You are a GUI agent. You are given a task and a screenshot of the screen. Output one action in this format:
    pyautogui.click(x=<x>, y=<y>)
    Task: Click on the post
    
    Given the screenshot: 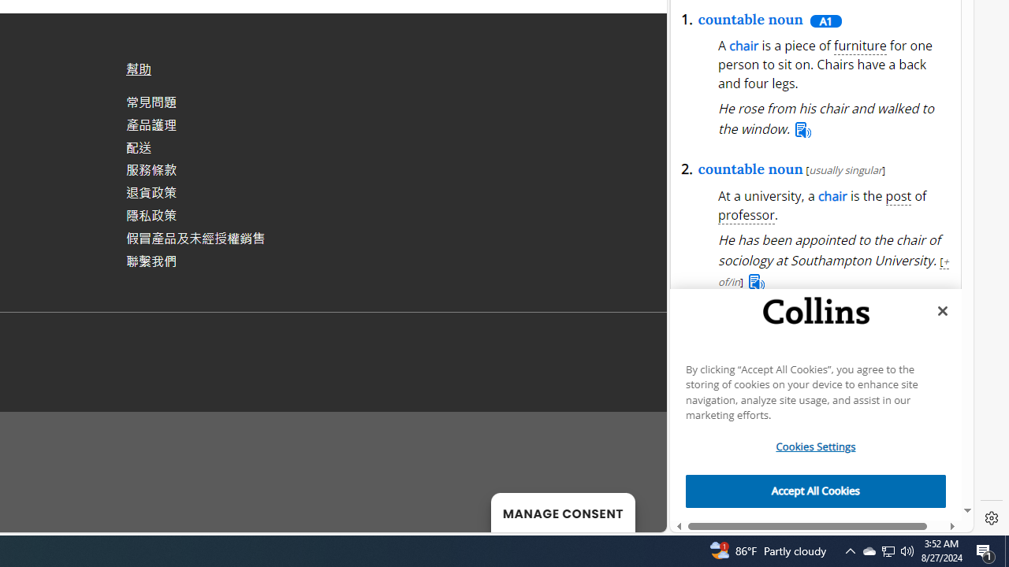 What is the action you would take?
    pyautogui.click(x=899, y=197)
    